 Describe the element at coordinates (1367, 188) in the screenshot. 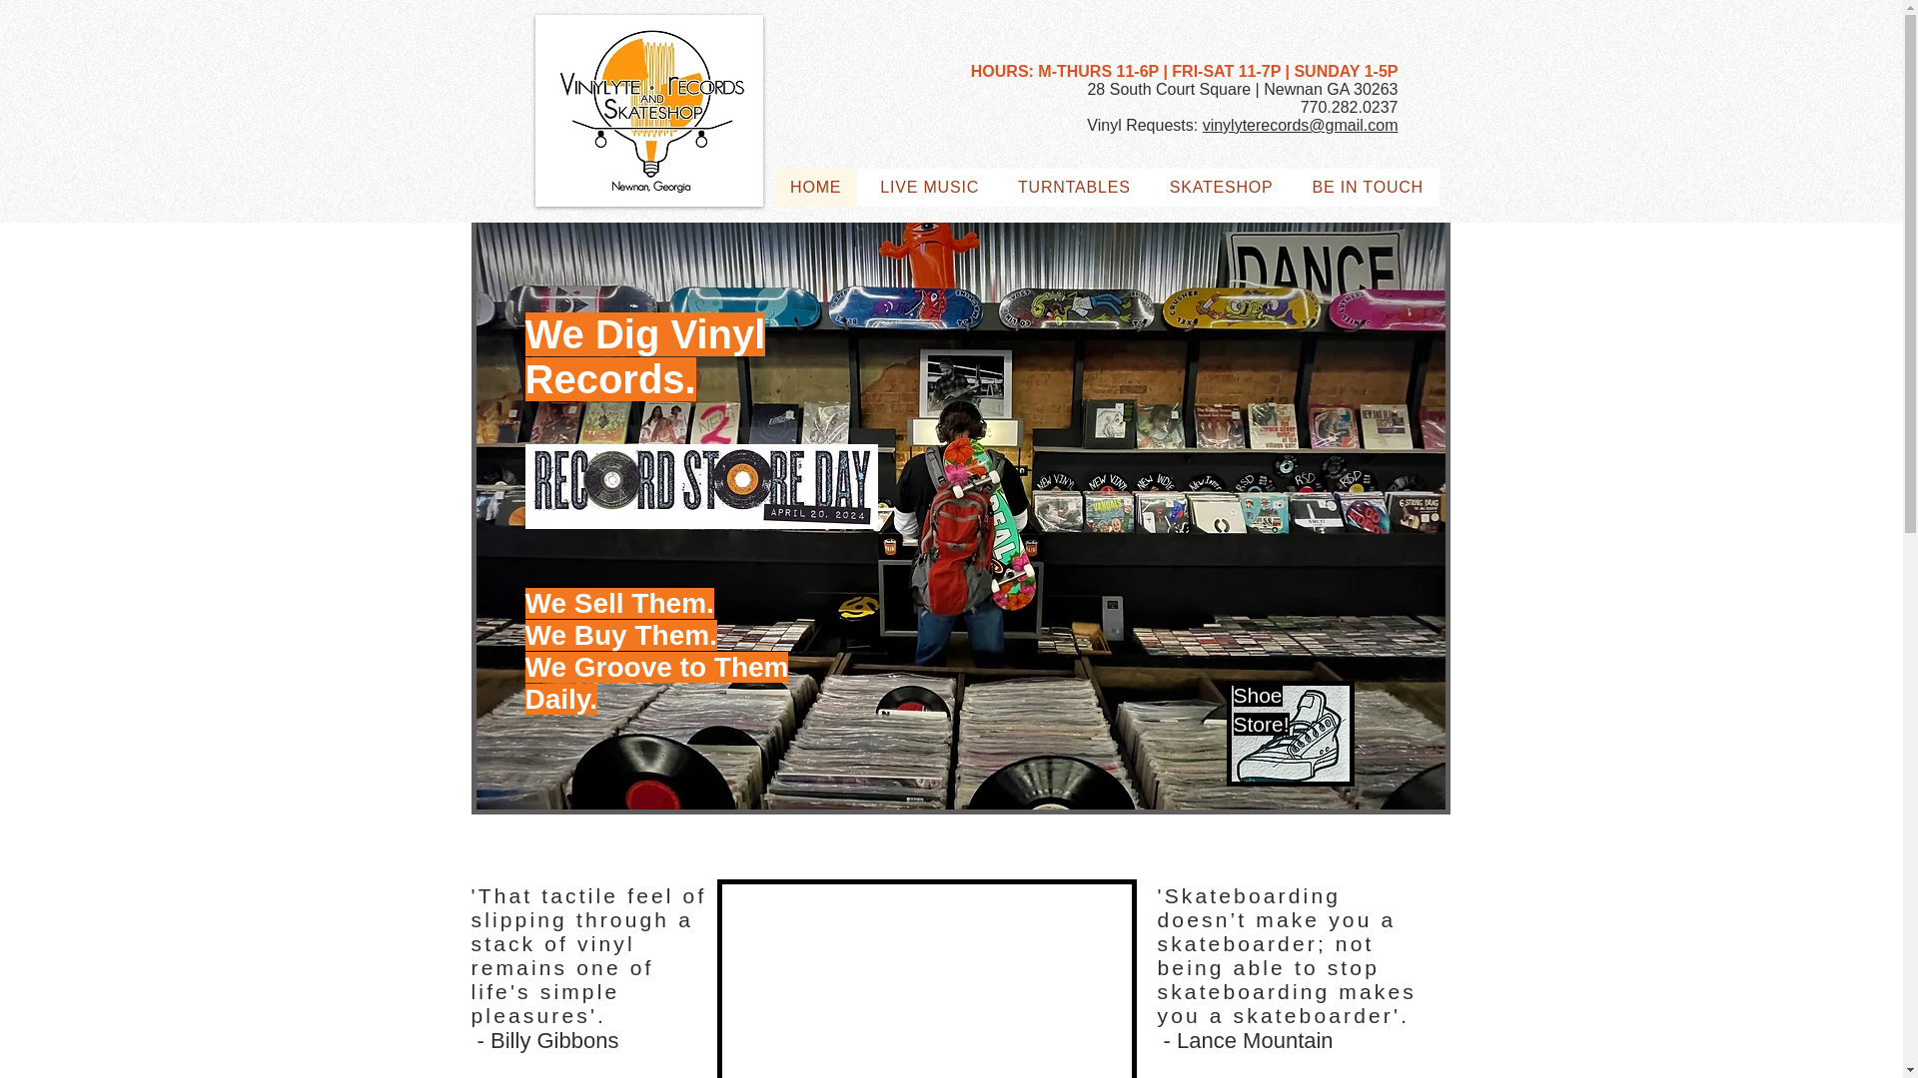

I see `BE IN TOUCH` at that location.